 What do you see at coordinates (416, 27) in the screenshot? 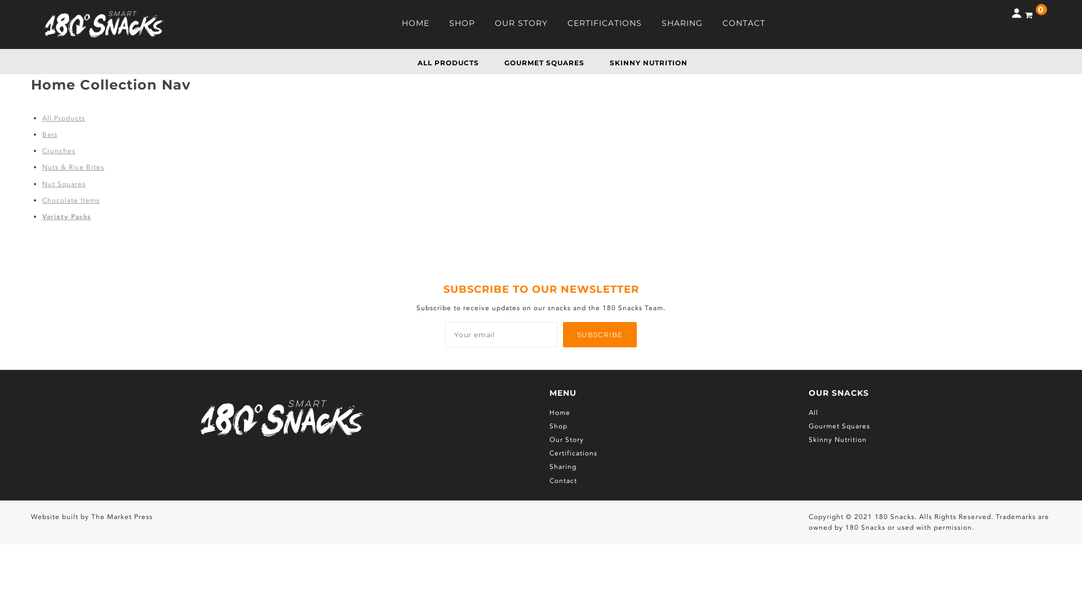
I see `HOME` at bounding box center [416, 27].